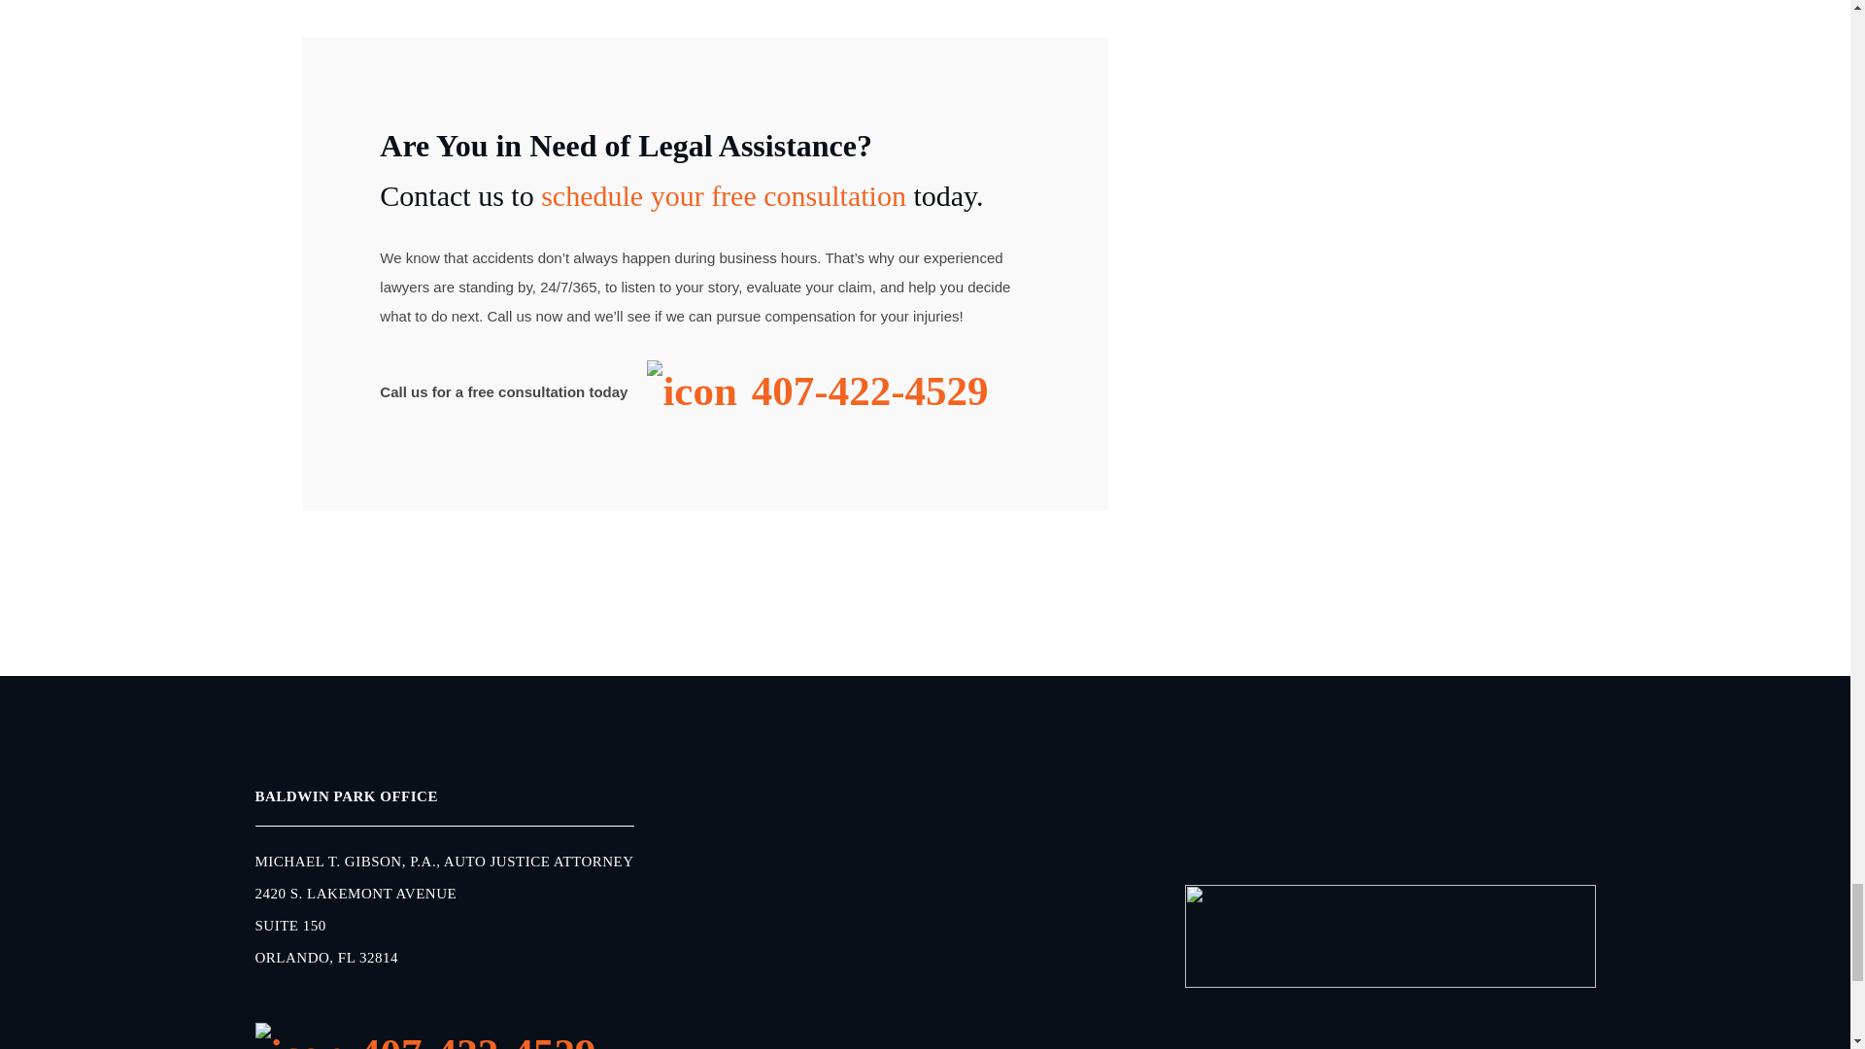 The image size is (1865, 1049). I want to click on Call Now, so click(443, 1035).